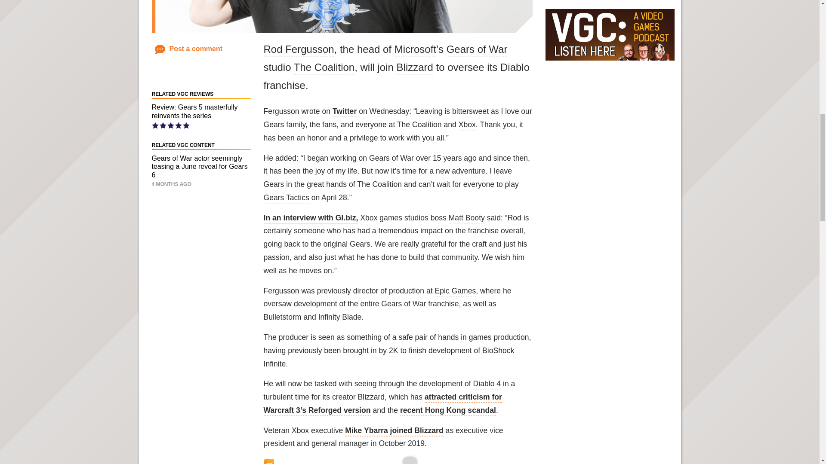 The width and height of the screenshot is (826, 464). What do you see at coordinates (311, 218) in the screenshot?
I see `In an interview with GI.biz,` at bounding box center [311, 218].